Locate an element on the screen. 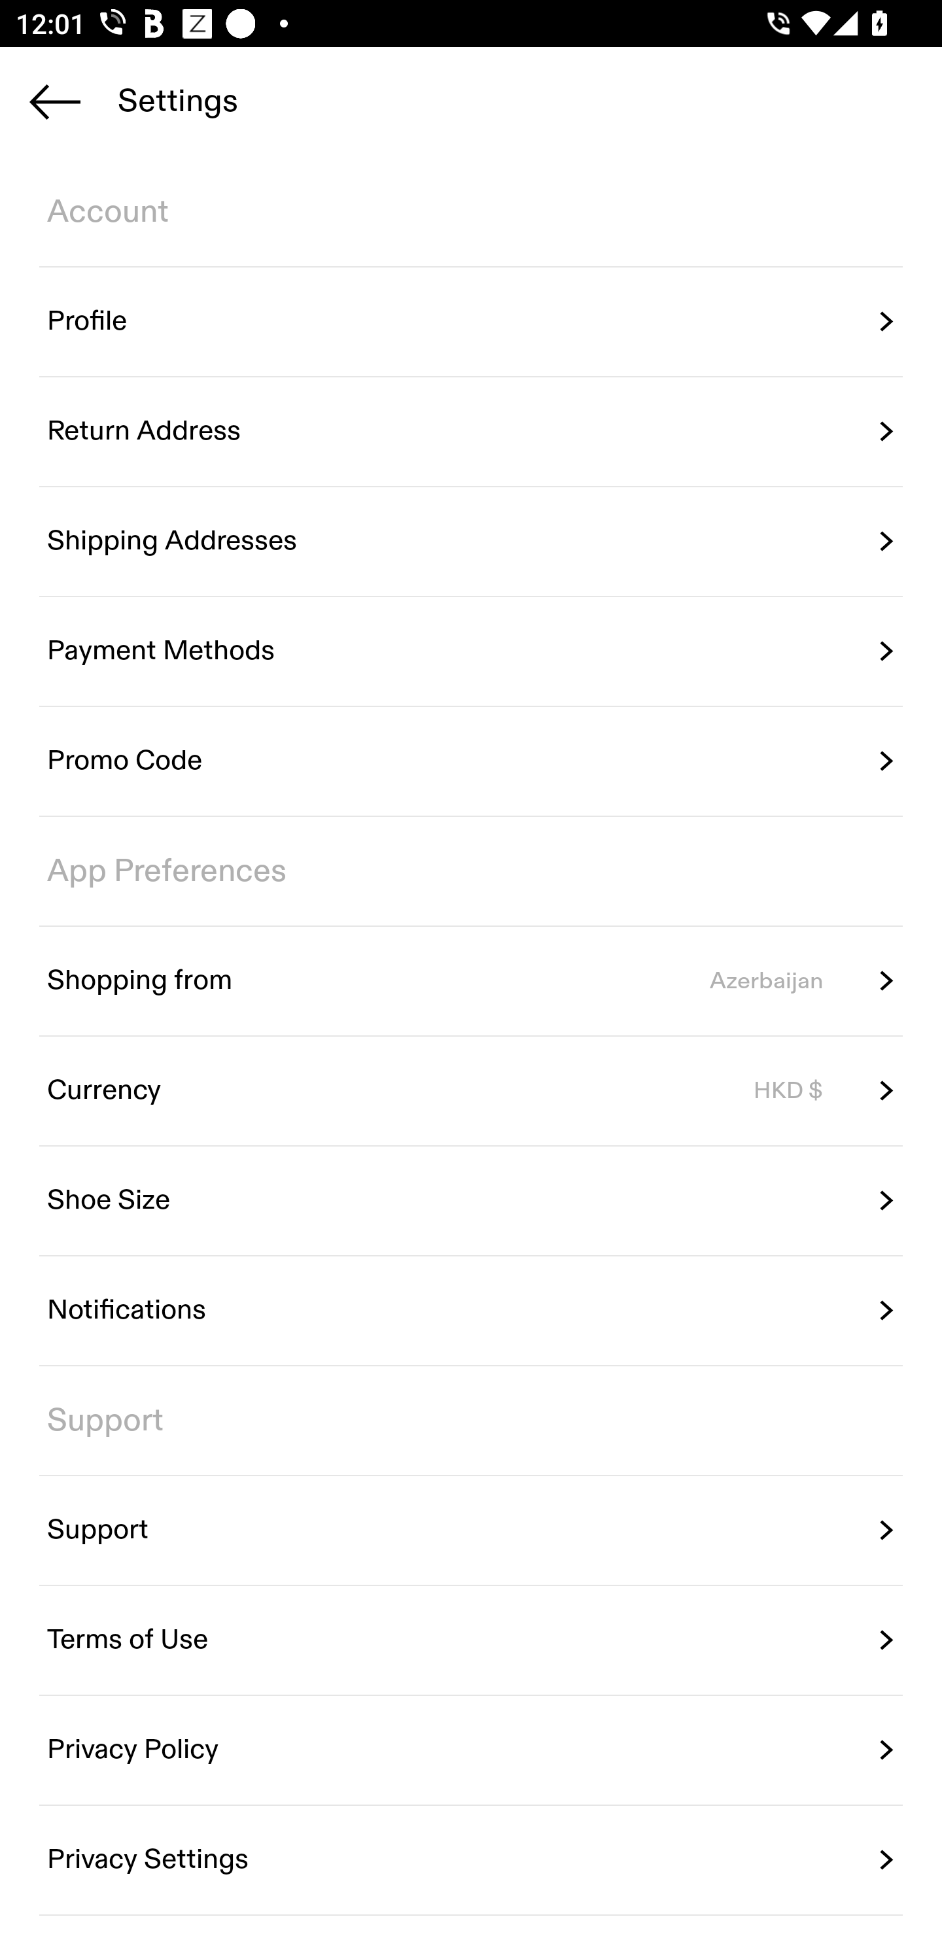  Privacy Settings is located at coordinates (471, 1859).